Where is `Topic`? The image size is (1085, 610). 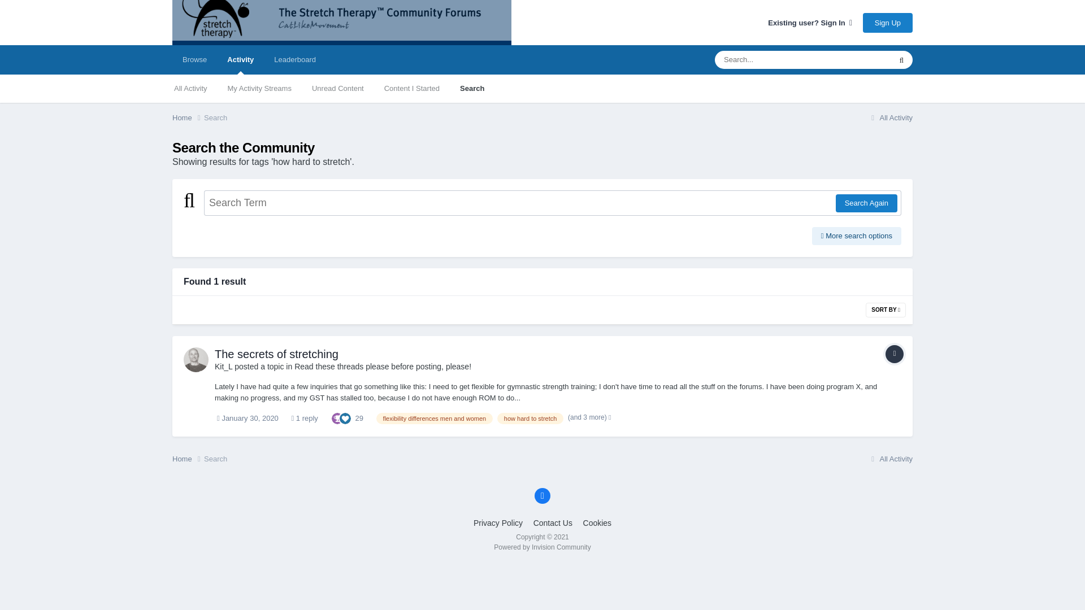
Topic is located at coordinates (894, 354).